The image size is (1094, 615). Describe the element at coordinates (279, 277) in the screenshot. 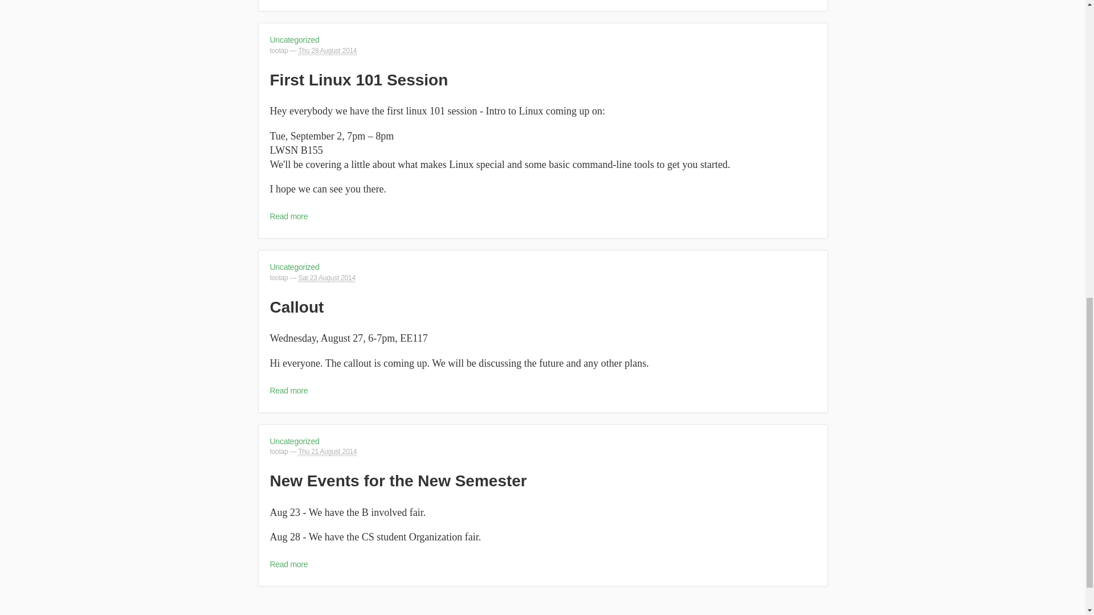

I see `tootap` at that location.